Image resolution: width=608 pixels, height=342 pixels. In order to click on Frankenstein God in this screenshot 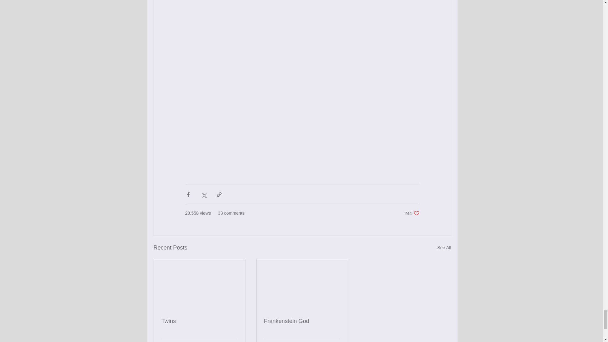, I will do `click(412, 213)`.